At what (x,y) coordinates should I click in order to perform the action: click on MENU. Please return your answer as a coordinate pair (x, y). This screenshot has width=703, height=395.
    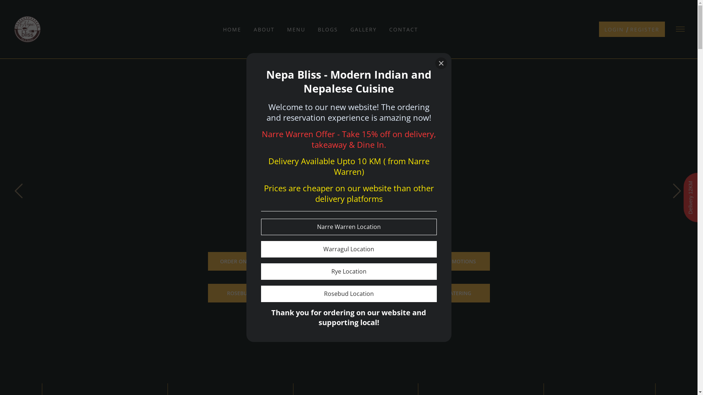
    Looking at the image, I should click on (296, 29).